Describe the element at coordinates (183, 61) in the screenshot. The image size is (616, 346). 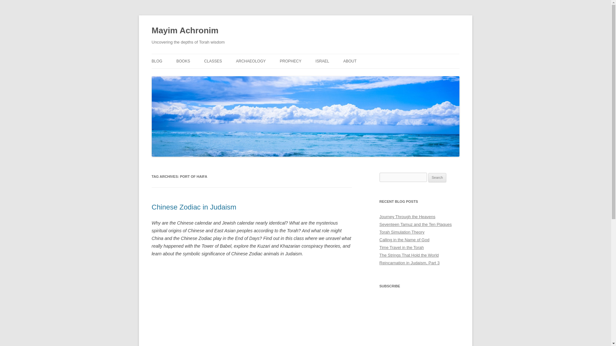
I see `BOOKS` at that location.